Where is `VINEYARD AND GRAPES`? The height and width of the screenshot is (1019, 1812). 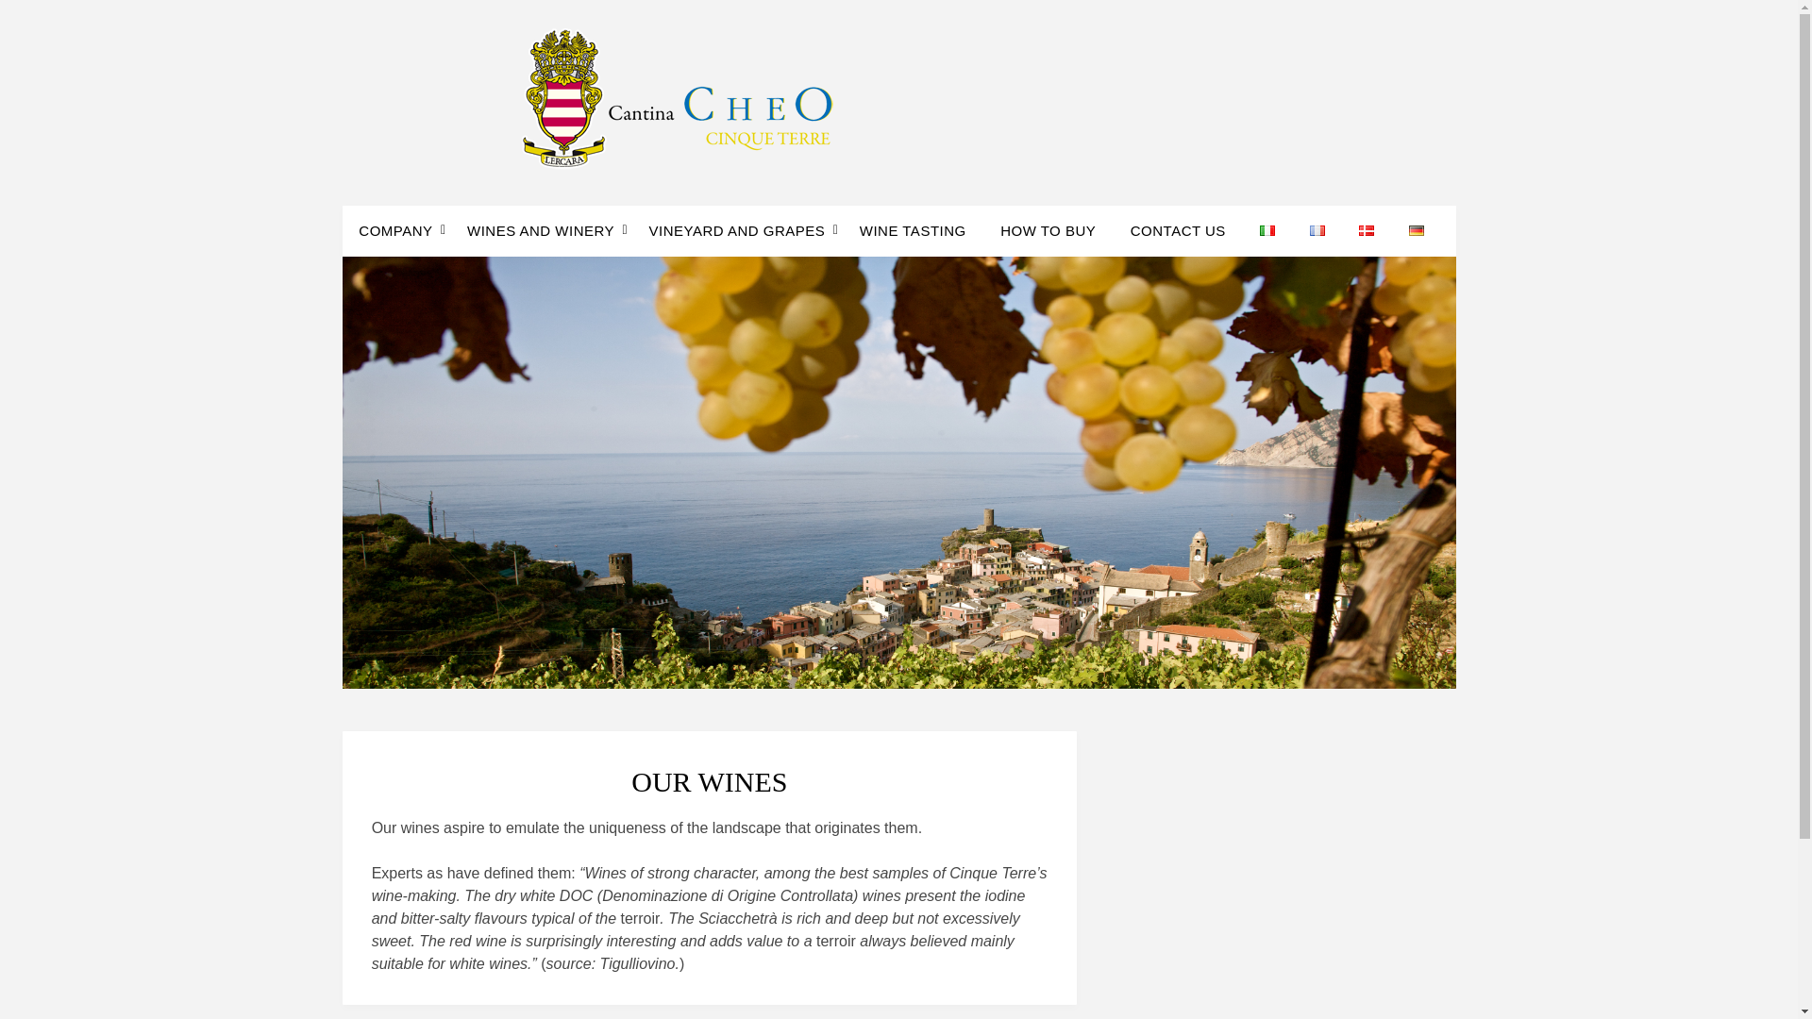 VINEYARD AND GRAPES is located at coordinates (737, 231).